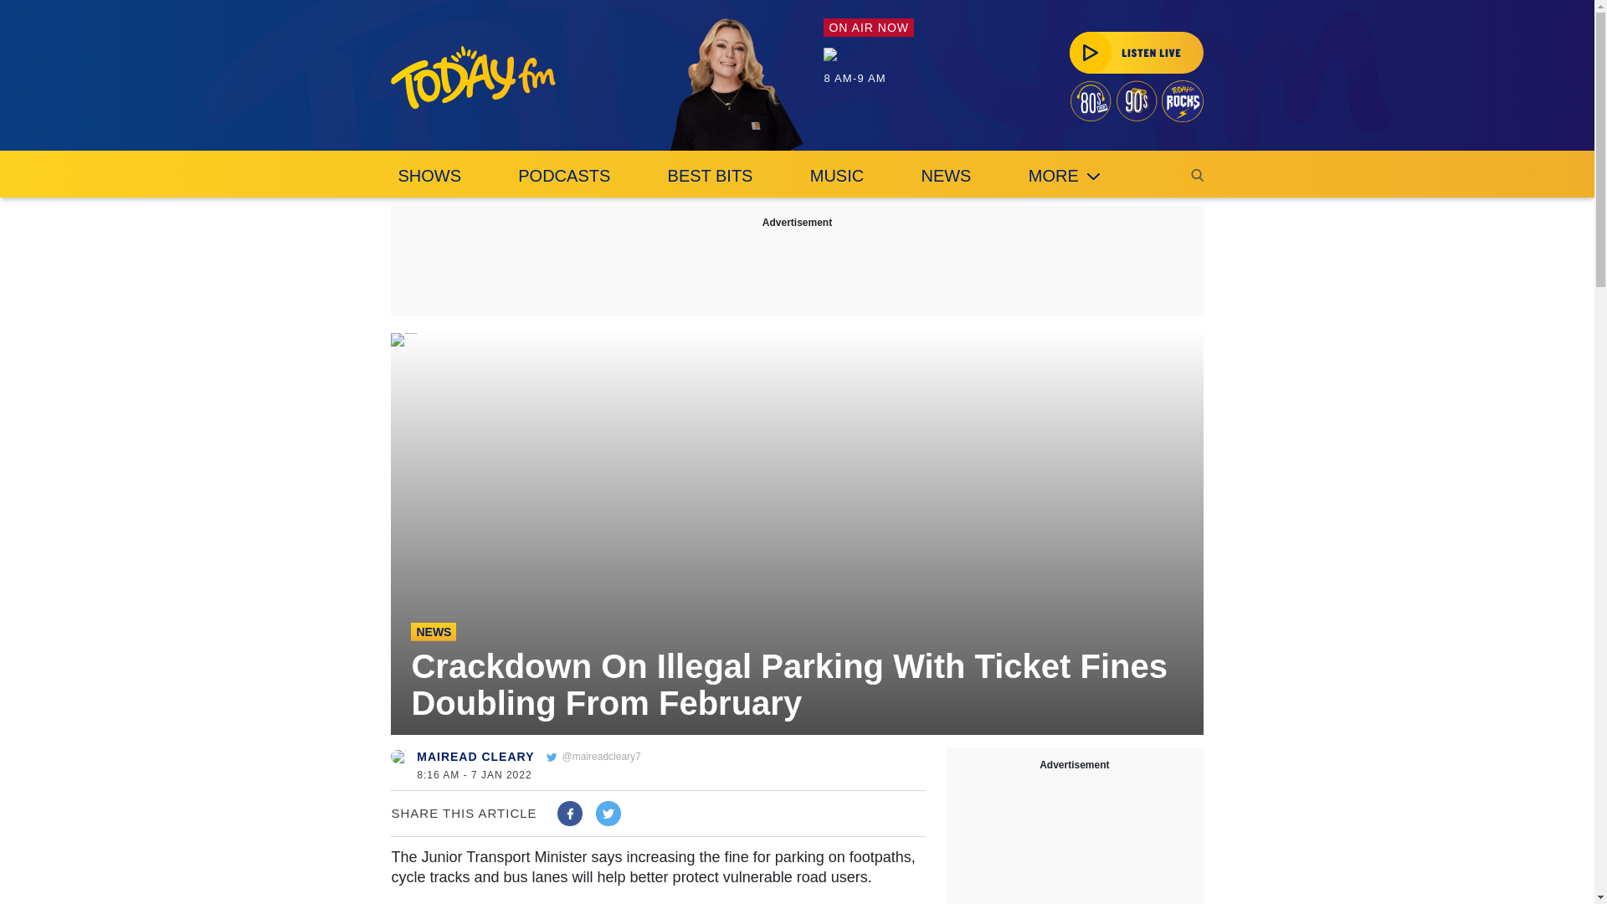 Image resolution: width=1607 pixels, height=904 pixels. Describe the element at coordinates (834, 54) in the screenshot. I see `All Irish With Claire Beck` at that location.